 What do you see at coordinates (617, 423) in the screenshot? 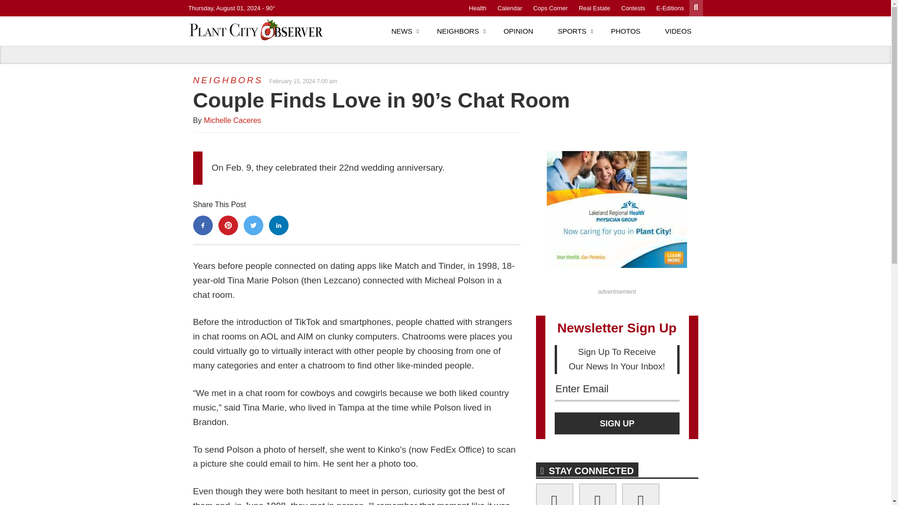
I see `SIGN UP` at bounding box center [617, 423].